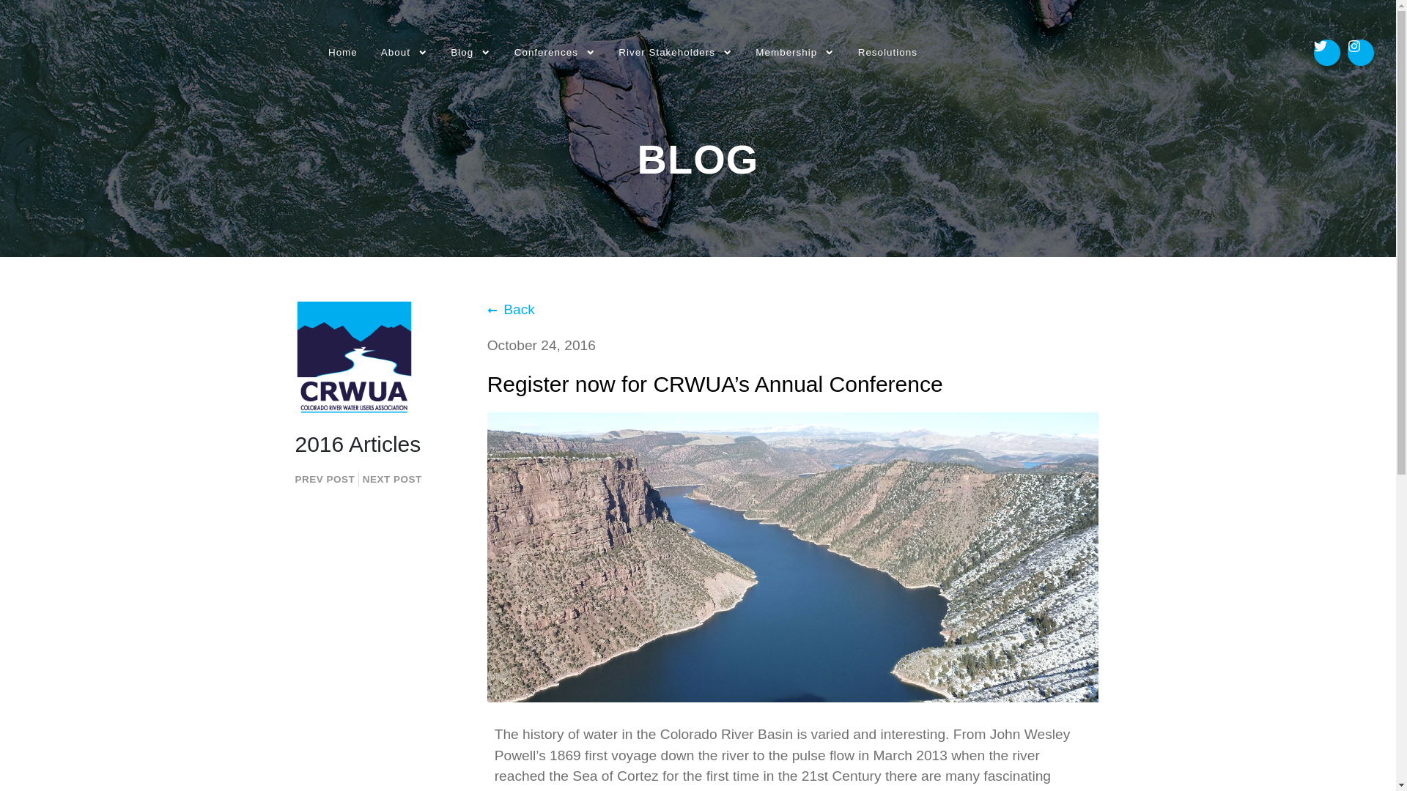 The image size is (1407, 791). What do you see at coordinates (404, 53) in the screenshot?
I see `About` at bounding box center [404, 53].